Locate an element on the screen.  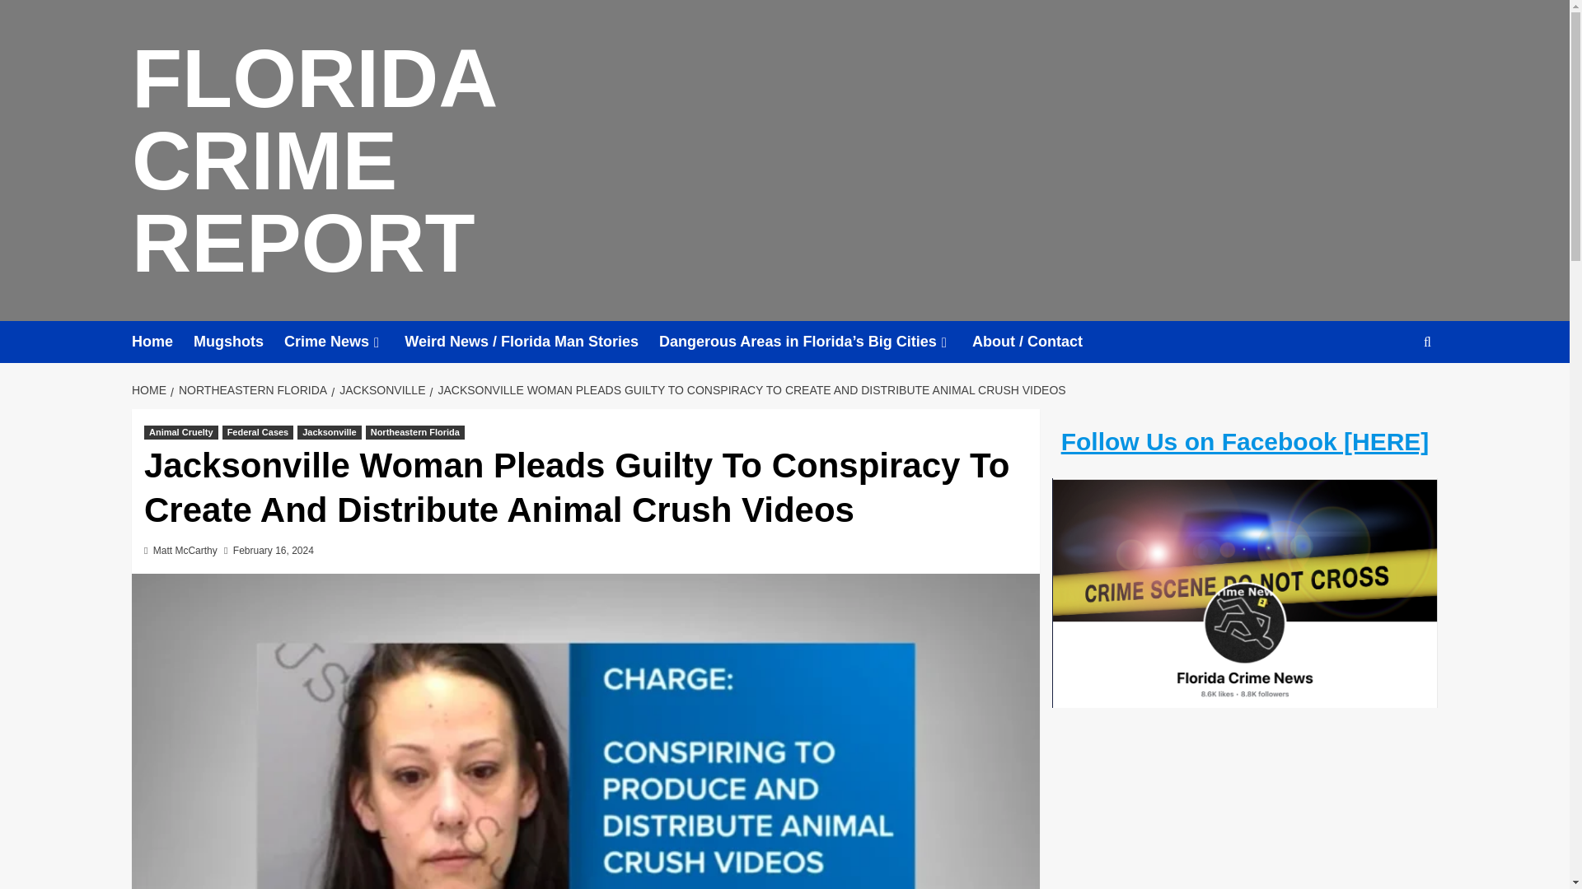
Advertisement is located at coordinates (1244, 812).